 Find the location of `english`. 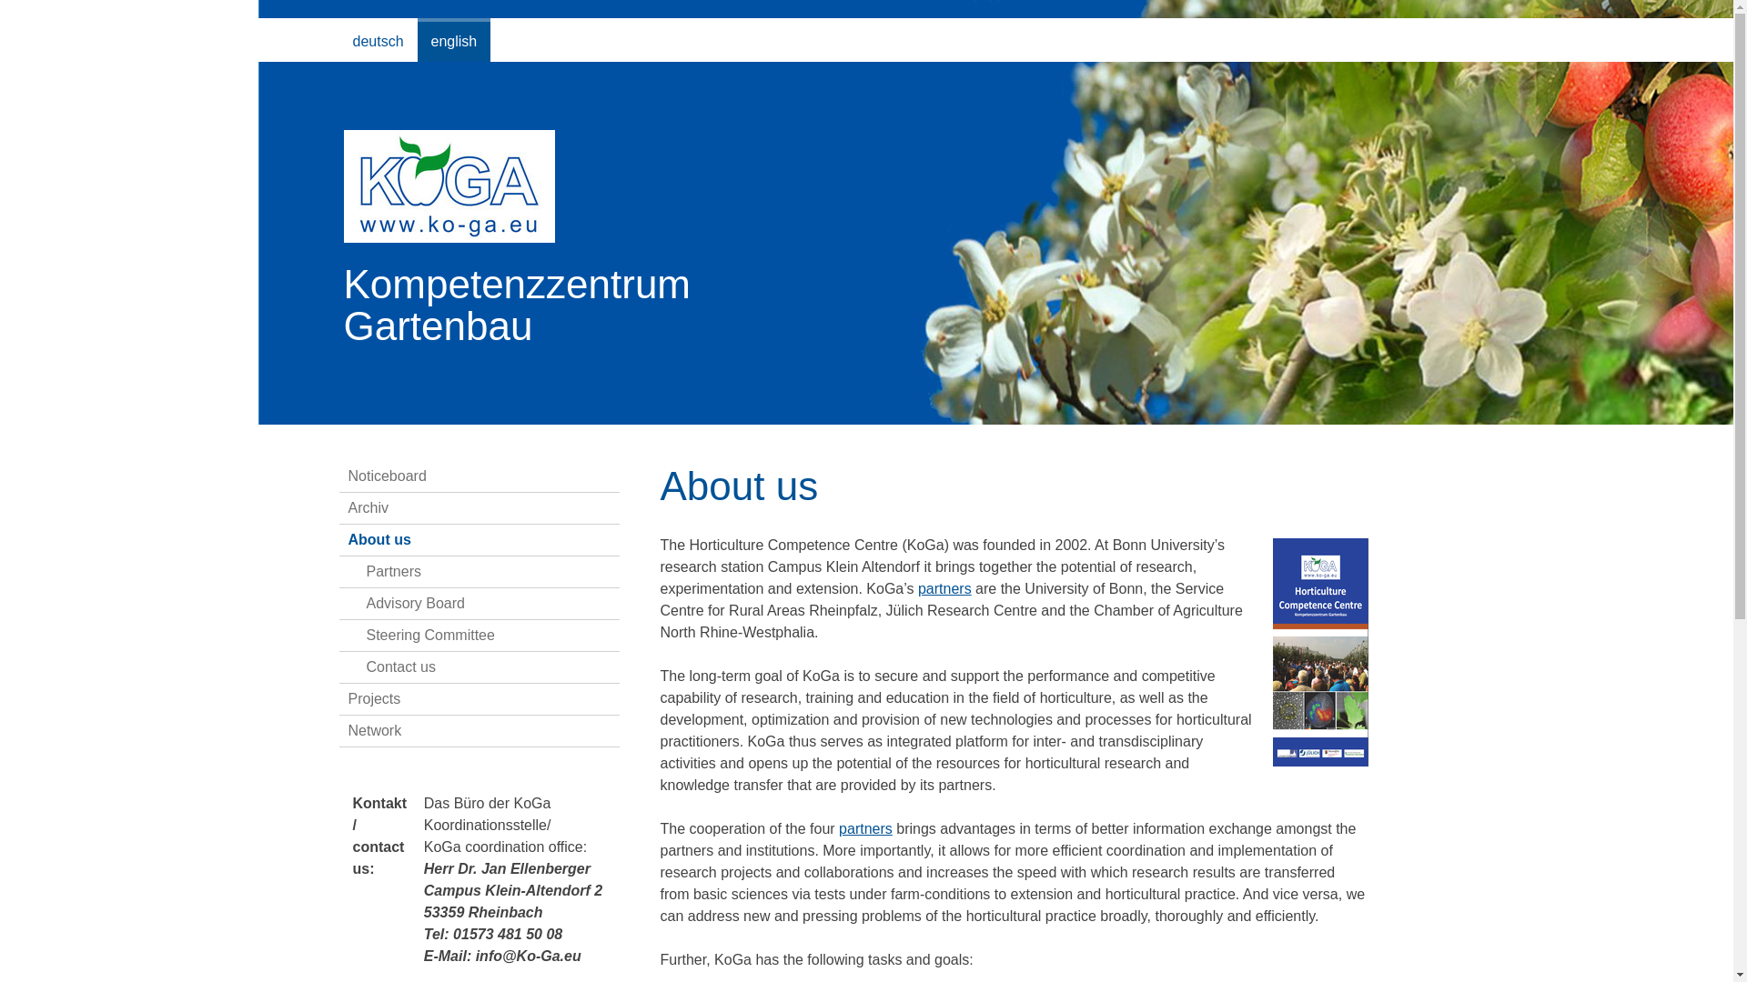

english is located at coordinates (453, 40).